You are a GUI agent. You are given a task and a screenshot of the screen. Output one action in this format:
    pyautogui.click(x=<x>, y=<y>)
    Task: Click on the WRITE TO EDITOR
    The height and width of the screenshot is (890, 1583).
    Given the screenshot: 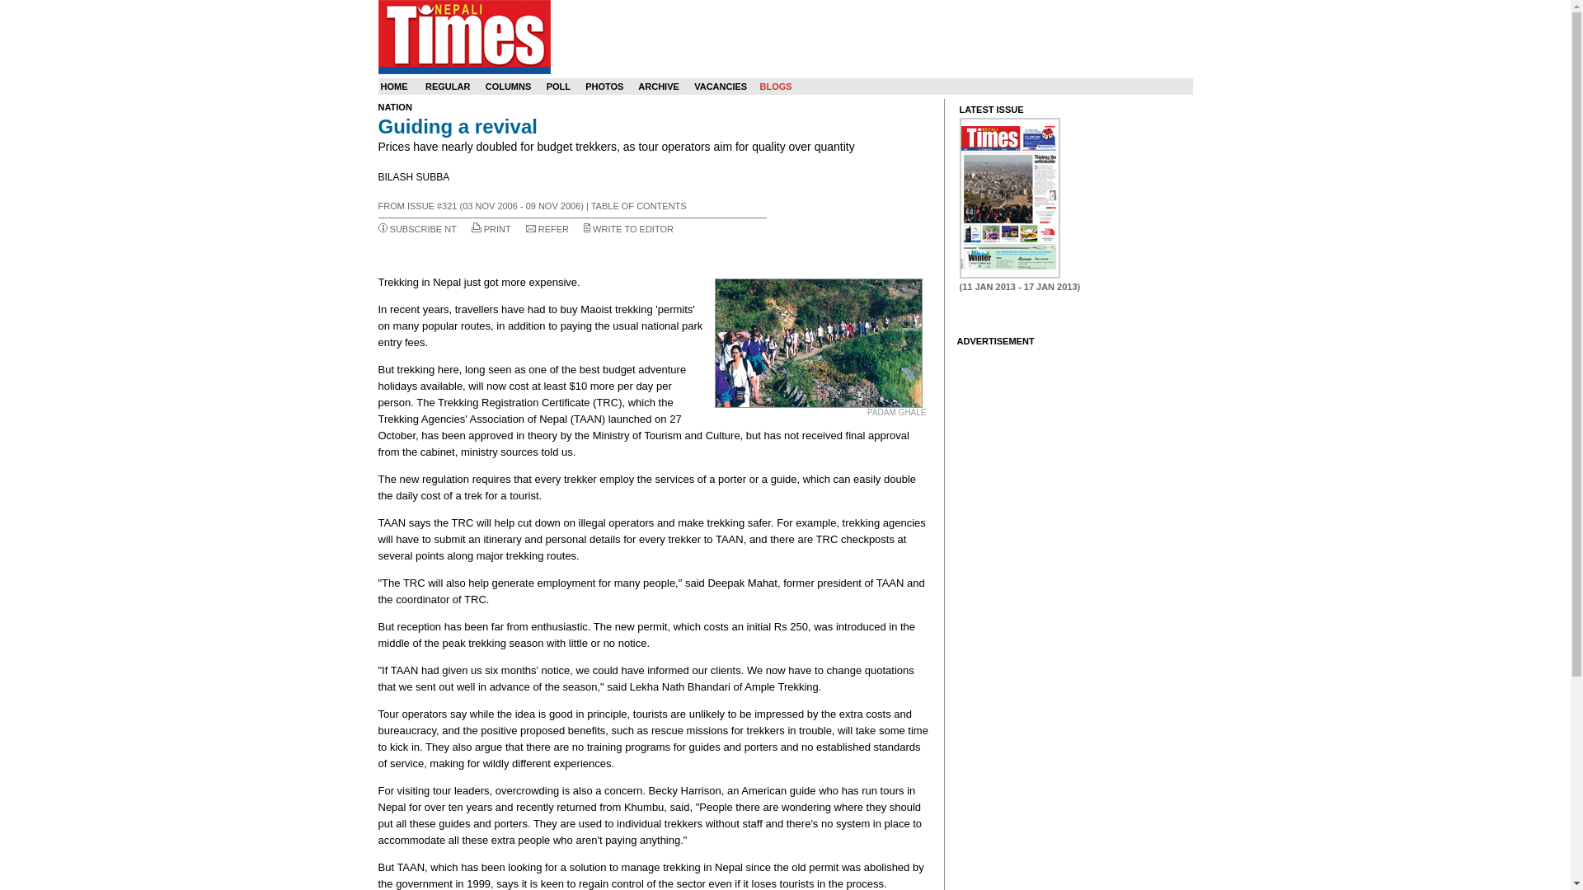 What is the action you would take?
    pyautogui.click(x=633, y=229)
    